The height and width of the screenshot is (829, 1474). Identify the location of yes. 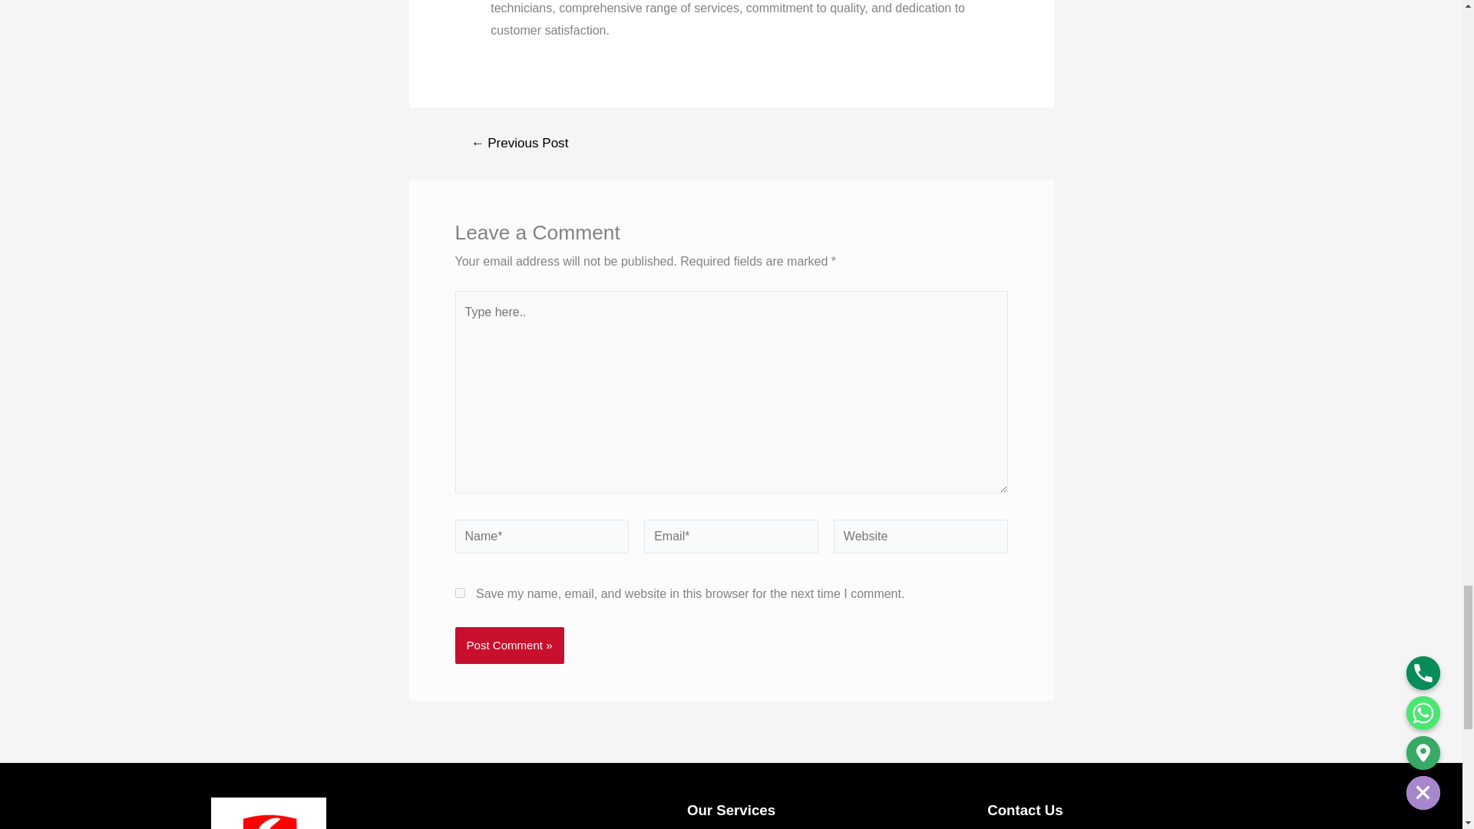
(459, 593).